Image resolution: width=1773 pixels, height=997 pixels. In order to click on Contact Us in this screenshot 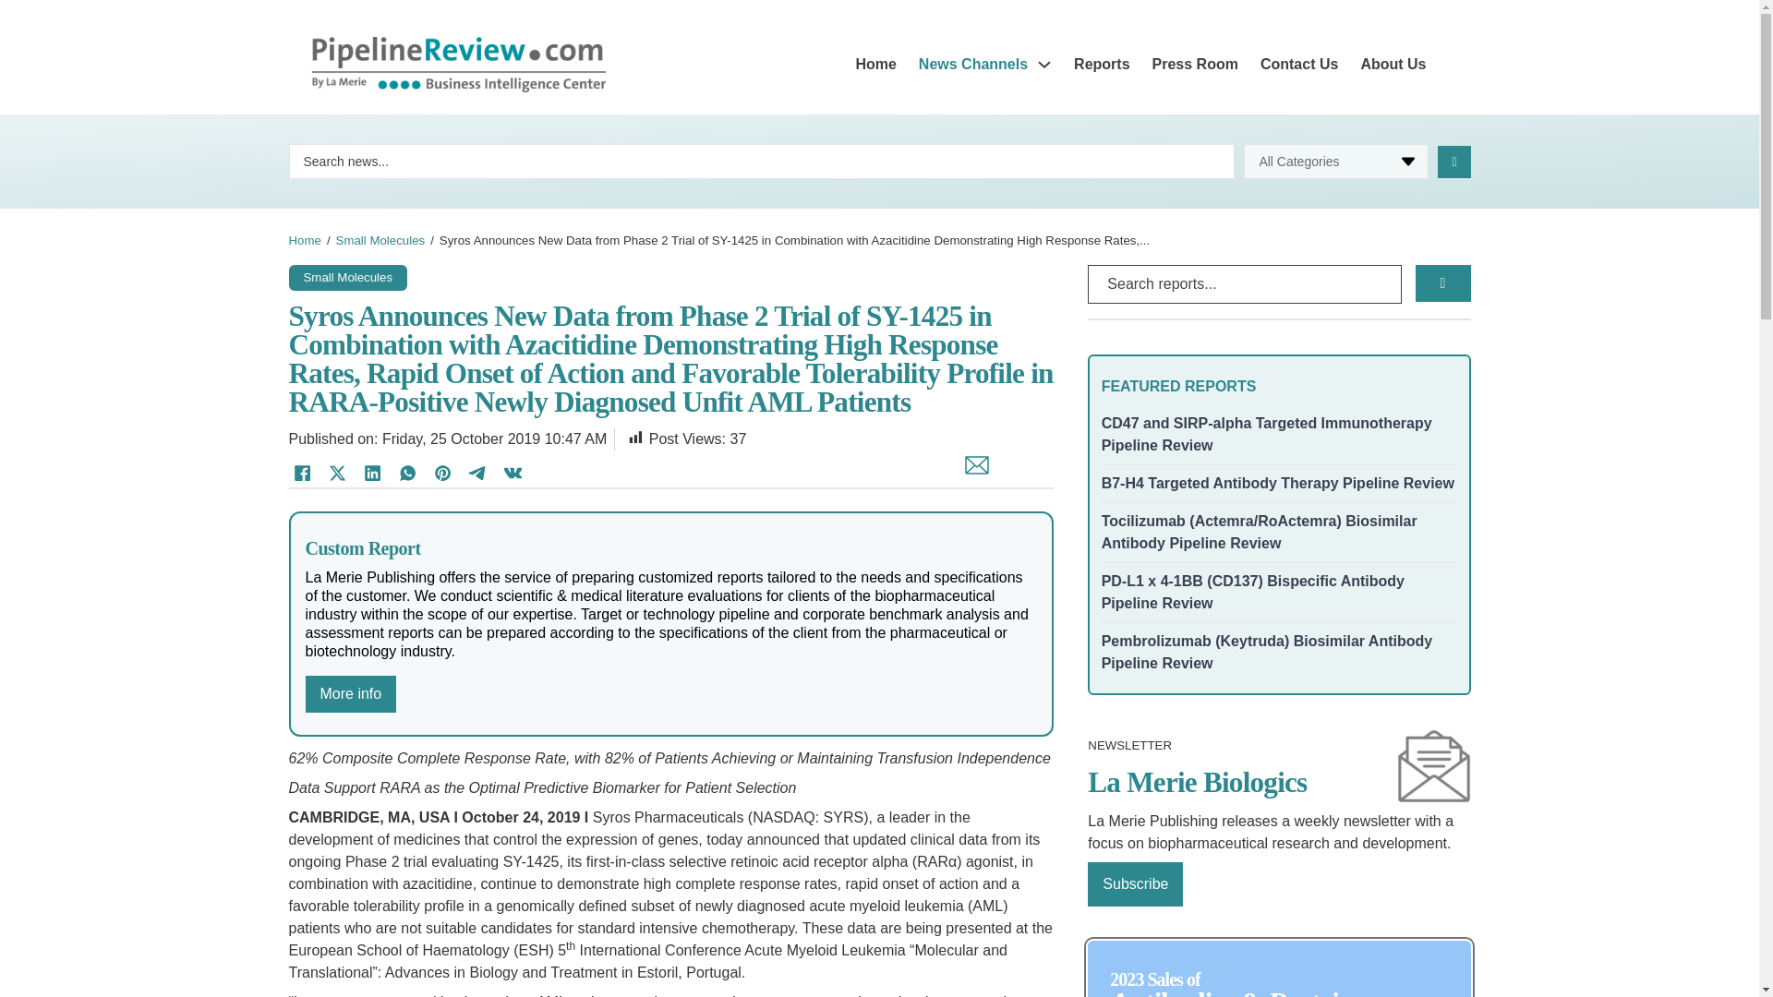, I will do `click(1299, 65)`.